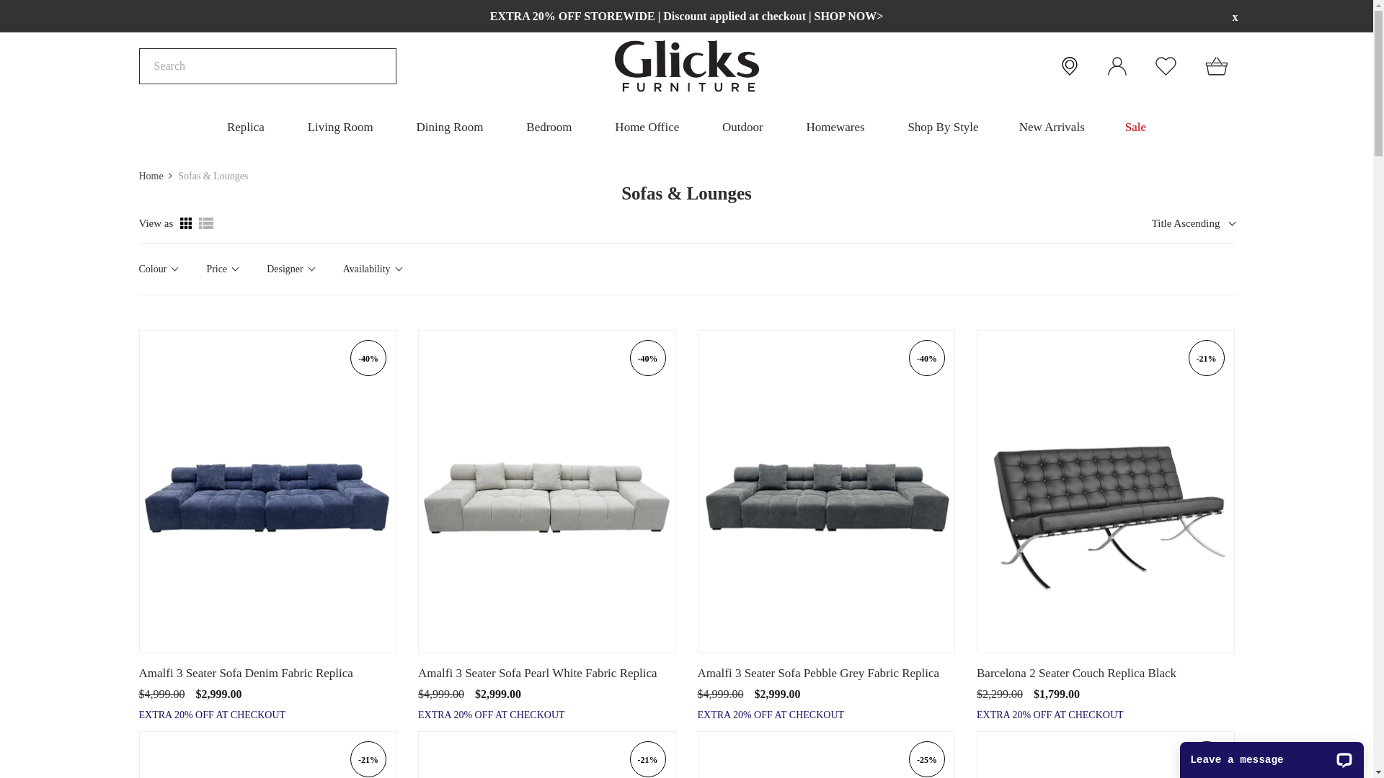  Describe the element at coordinates (1052, 127) in the screenshot. I see `New Arrivals` at that location.